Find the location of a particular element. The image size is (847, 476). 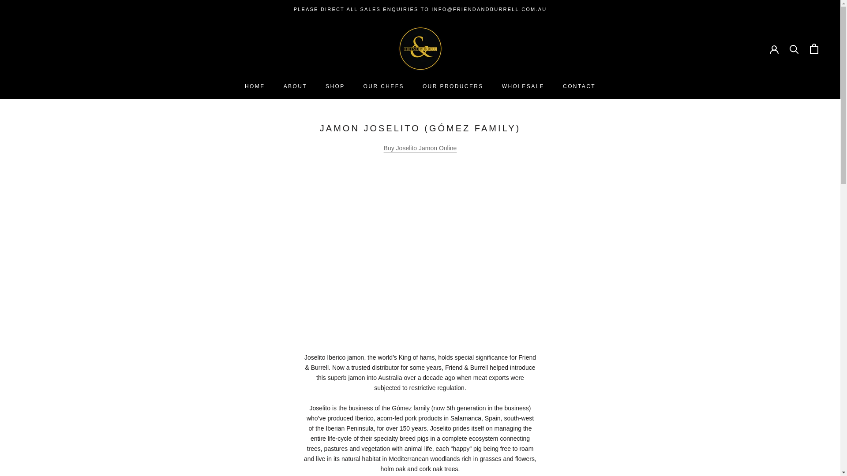

Buy Joselito Jamon Online is located at coordinates (420, 148).